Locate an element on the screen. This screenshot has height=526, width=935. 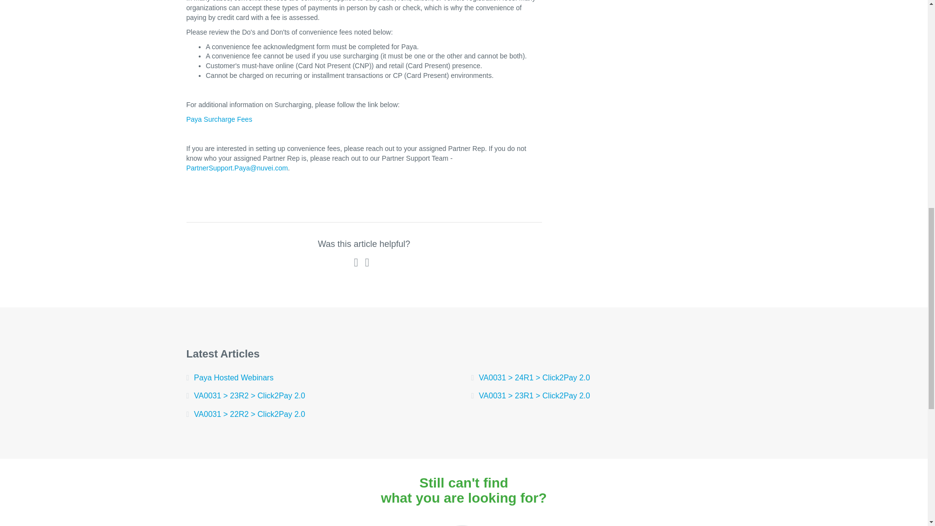
Paya Surcharge Fees is located at coordinates (219, 119).